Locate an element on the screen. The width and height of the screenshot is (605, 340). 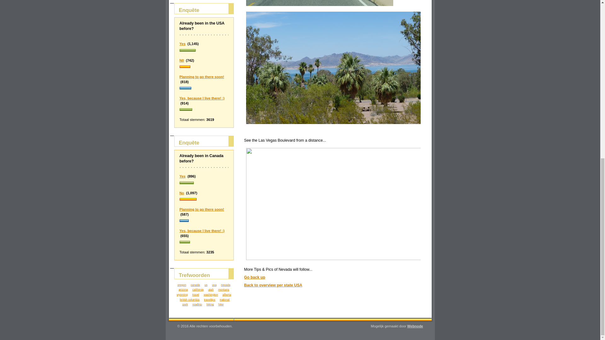
Stem op deze is located at coordinates (204, 200).